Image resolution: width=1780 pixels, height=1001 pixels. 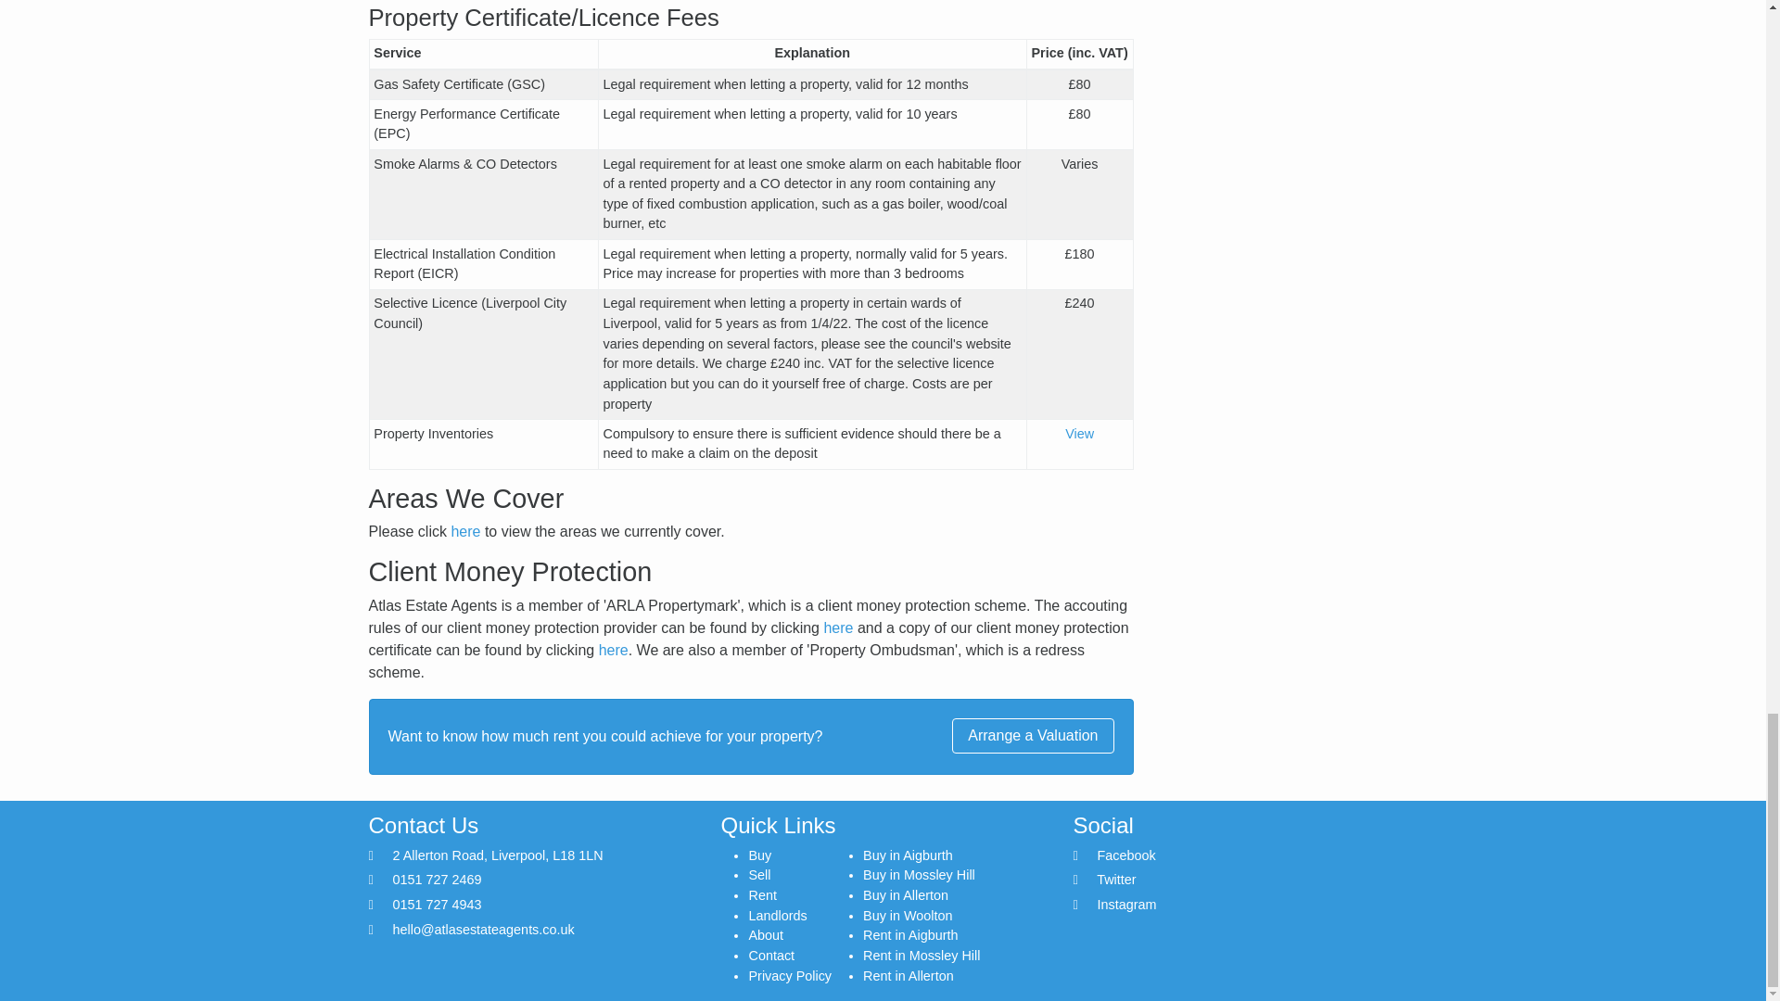 I want to click on Arrange a Valuation, so click(x=1033, y=736).